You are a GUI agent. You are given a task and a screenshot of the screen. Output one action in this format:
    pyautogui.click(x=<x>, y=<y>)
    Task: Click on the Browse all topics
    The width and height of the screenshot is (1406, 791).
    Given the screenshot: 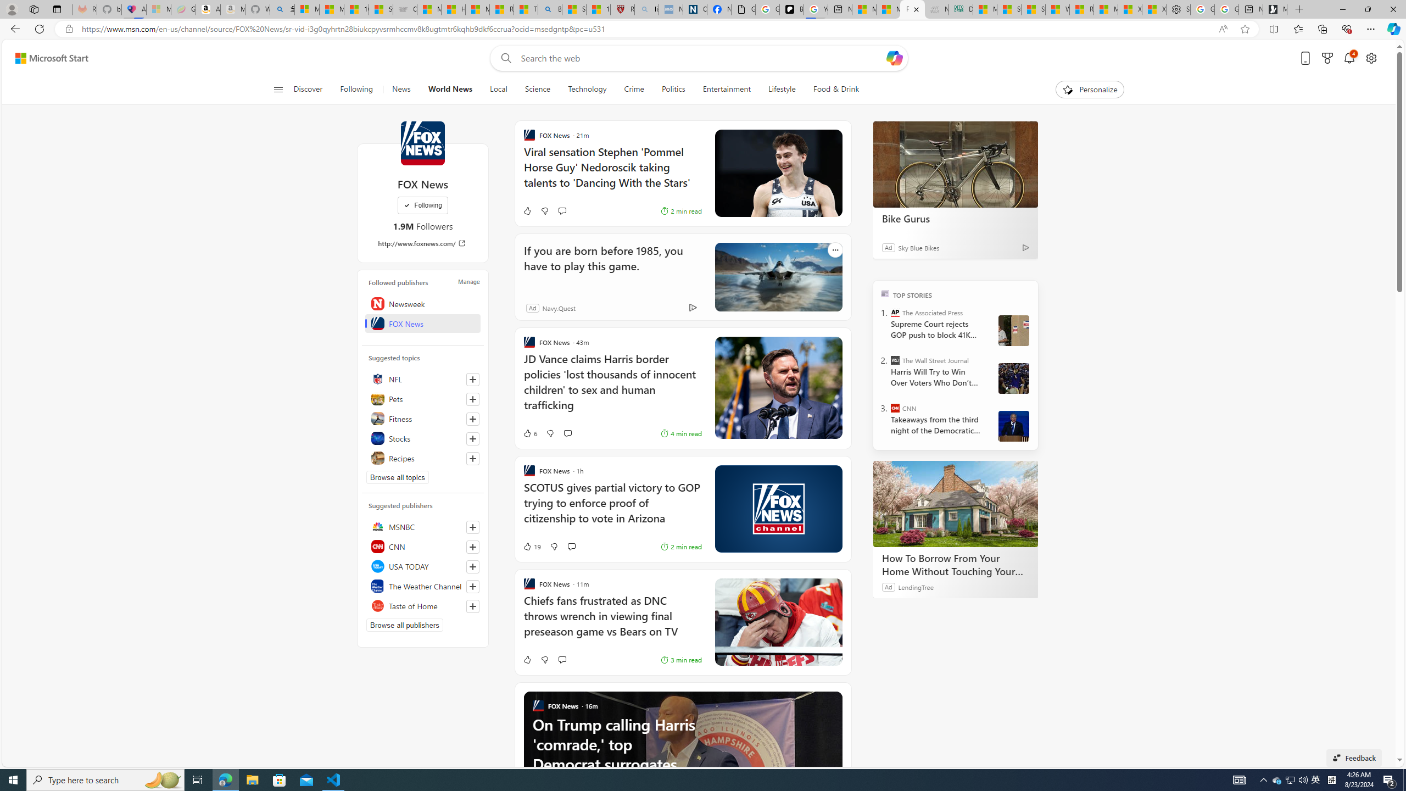 What is the action you would take?
    pyautogui.click(x=398, y=477)
    